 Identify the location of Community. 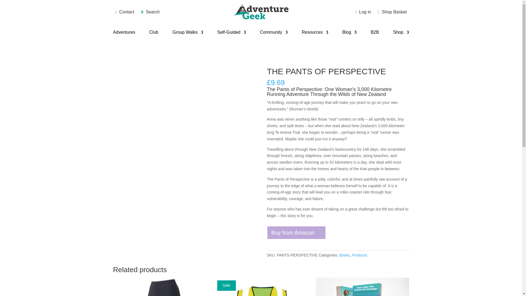
(274, 33).